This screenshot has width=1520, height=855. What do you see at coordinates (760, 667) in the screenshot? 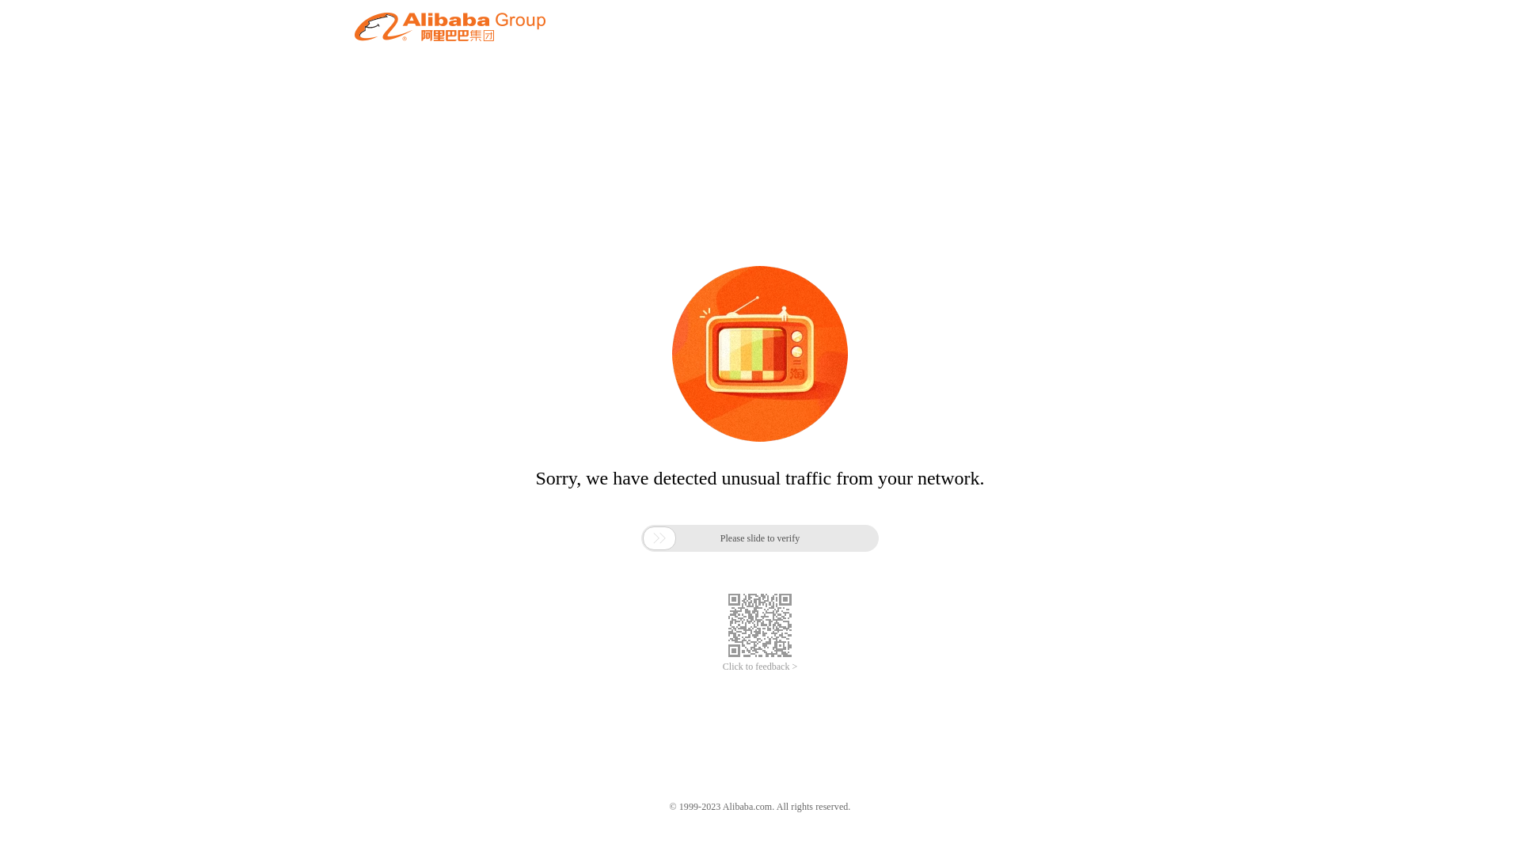
I see `Click to feedback >` at bounding box center [760, 667].